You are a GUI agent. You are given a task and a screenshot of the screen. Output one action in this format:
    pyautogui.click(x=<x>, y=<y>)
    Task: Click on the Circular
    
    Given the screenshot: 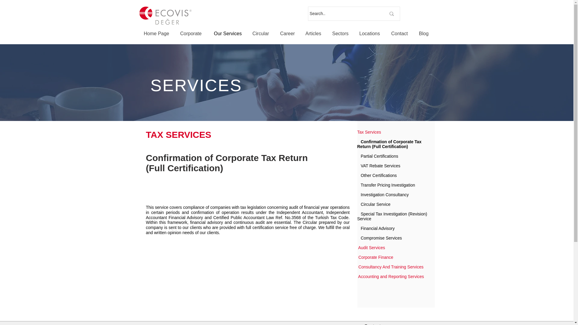 What is the action you would take?
    pyautogui.click(x=262, y=34)
    